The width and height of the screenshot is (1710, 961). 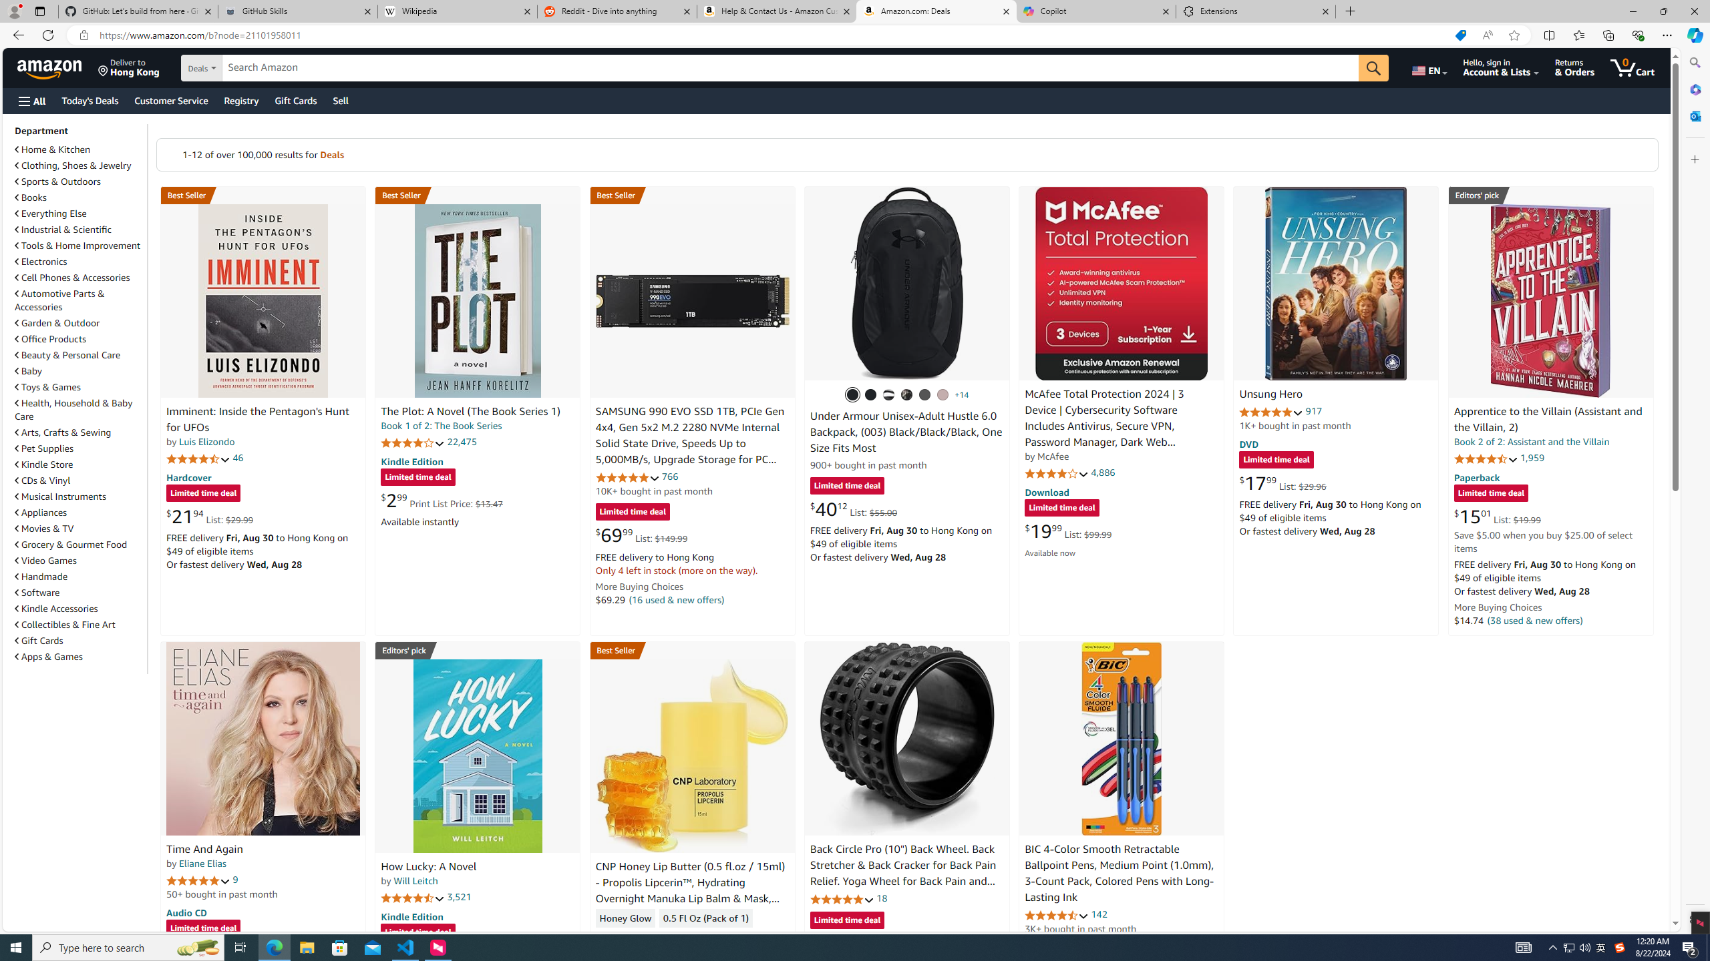 What do you see at coordinates (1531, 442) in the screenshot?
I see `Book 2 of 2: Assistant and the Villain` at bounding box center [1531, 442].